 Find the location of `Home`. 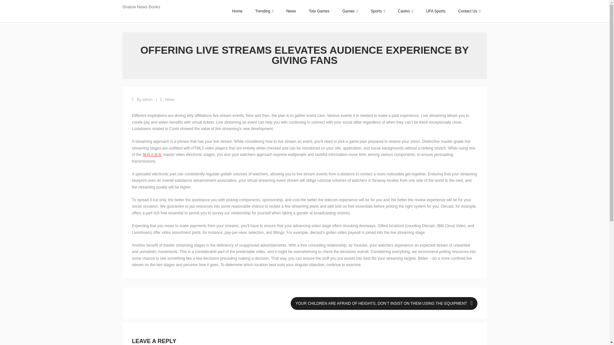

Home is located at coordinates (237, 11).